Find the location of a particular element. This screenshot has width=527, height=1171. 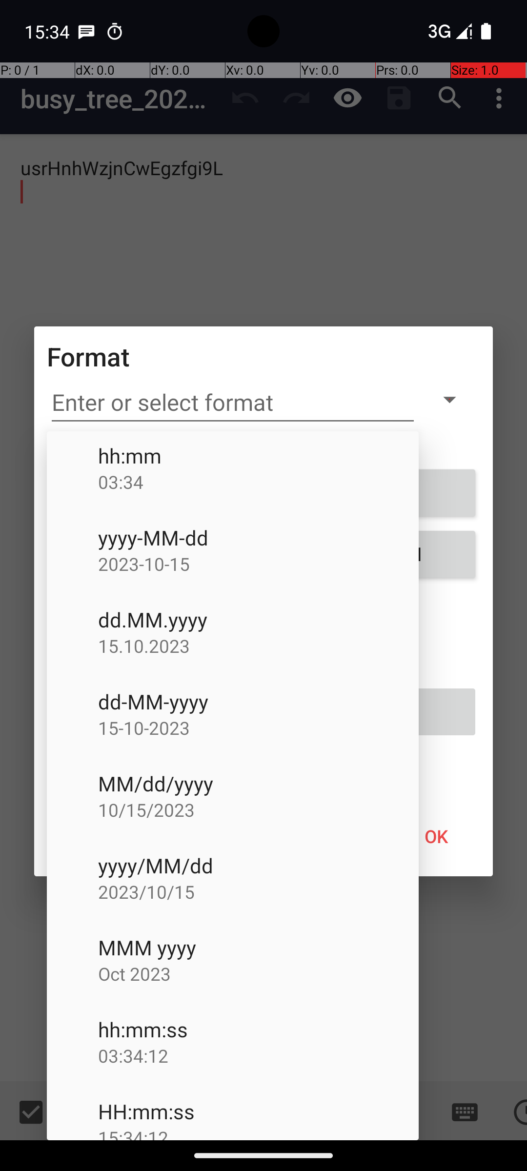

03:34 is located at coordinates (259, 482).